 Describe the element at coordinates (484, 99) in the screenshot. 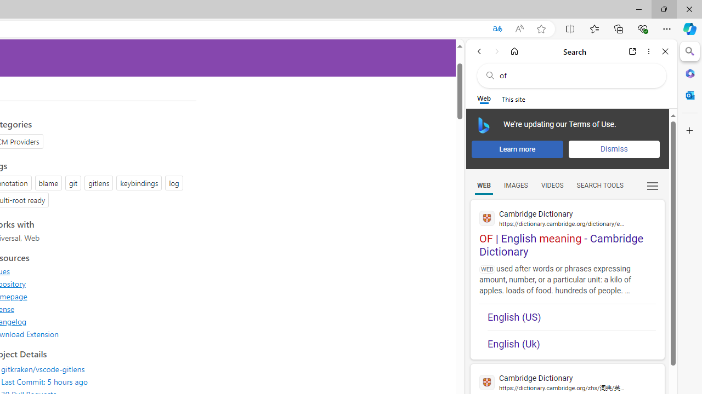

I see `Web scope` at that location.